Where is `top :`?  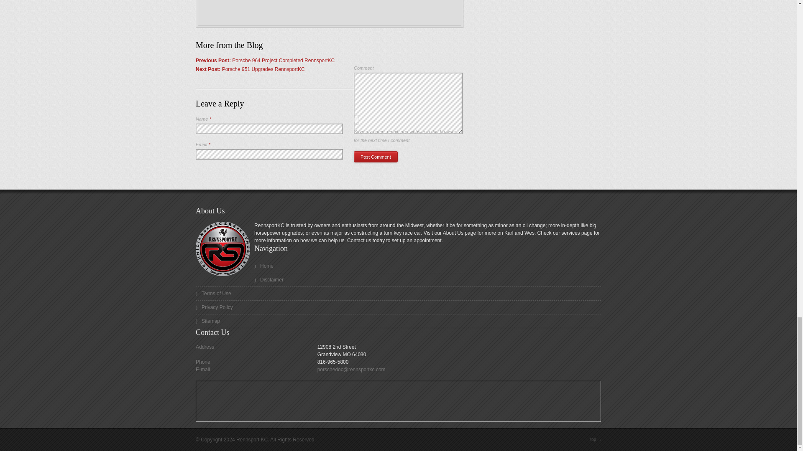 top : is located at coordinates (596, 439).